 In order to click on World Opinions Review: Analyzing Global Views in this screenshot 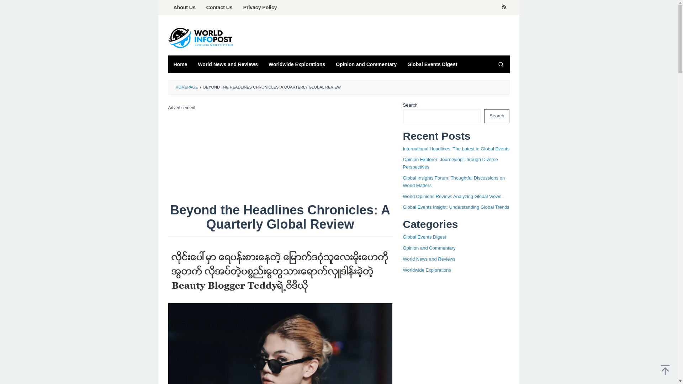, I will do `click(452, 196)`.